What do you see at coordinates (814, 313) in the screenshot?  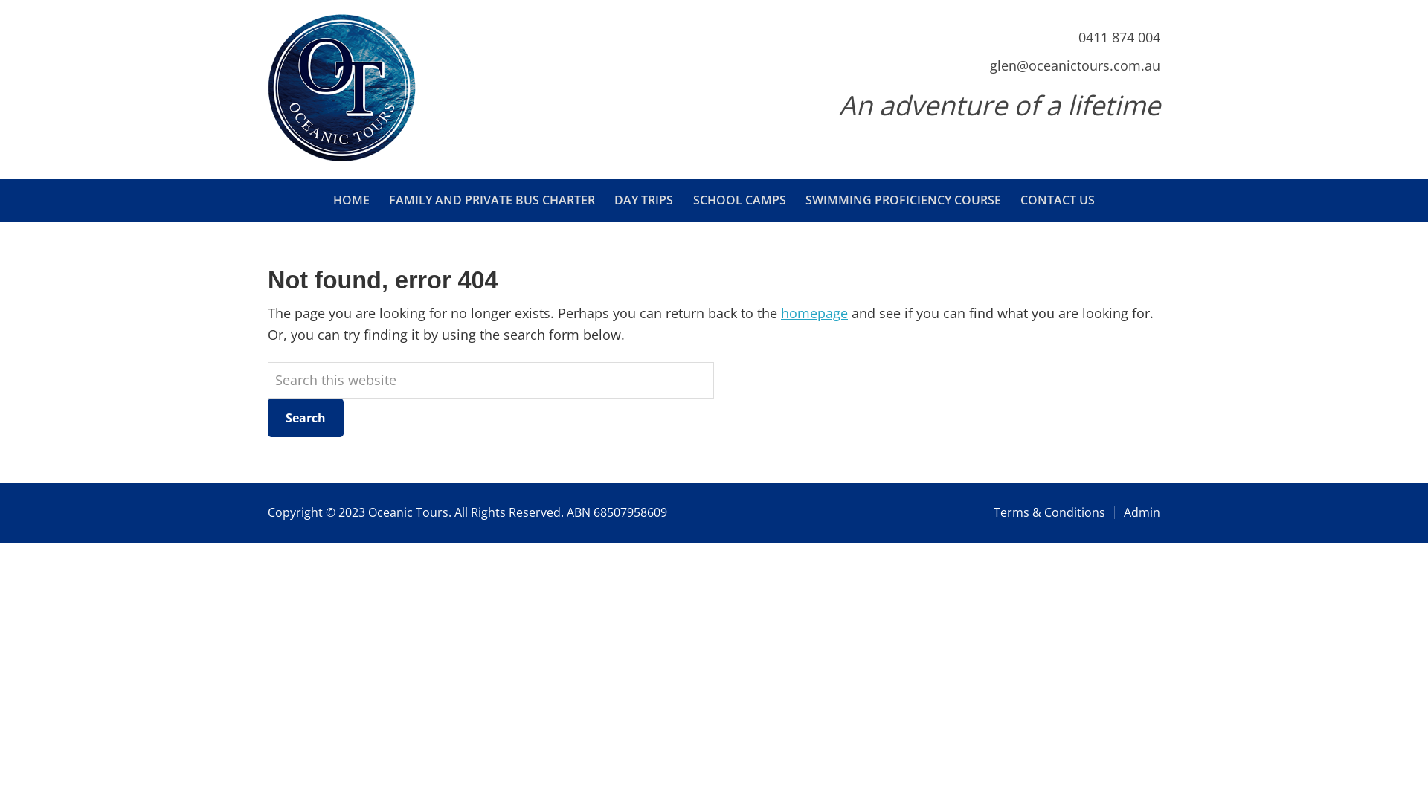 I see `homepage` at bounding box center [814, 313].